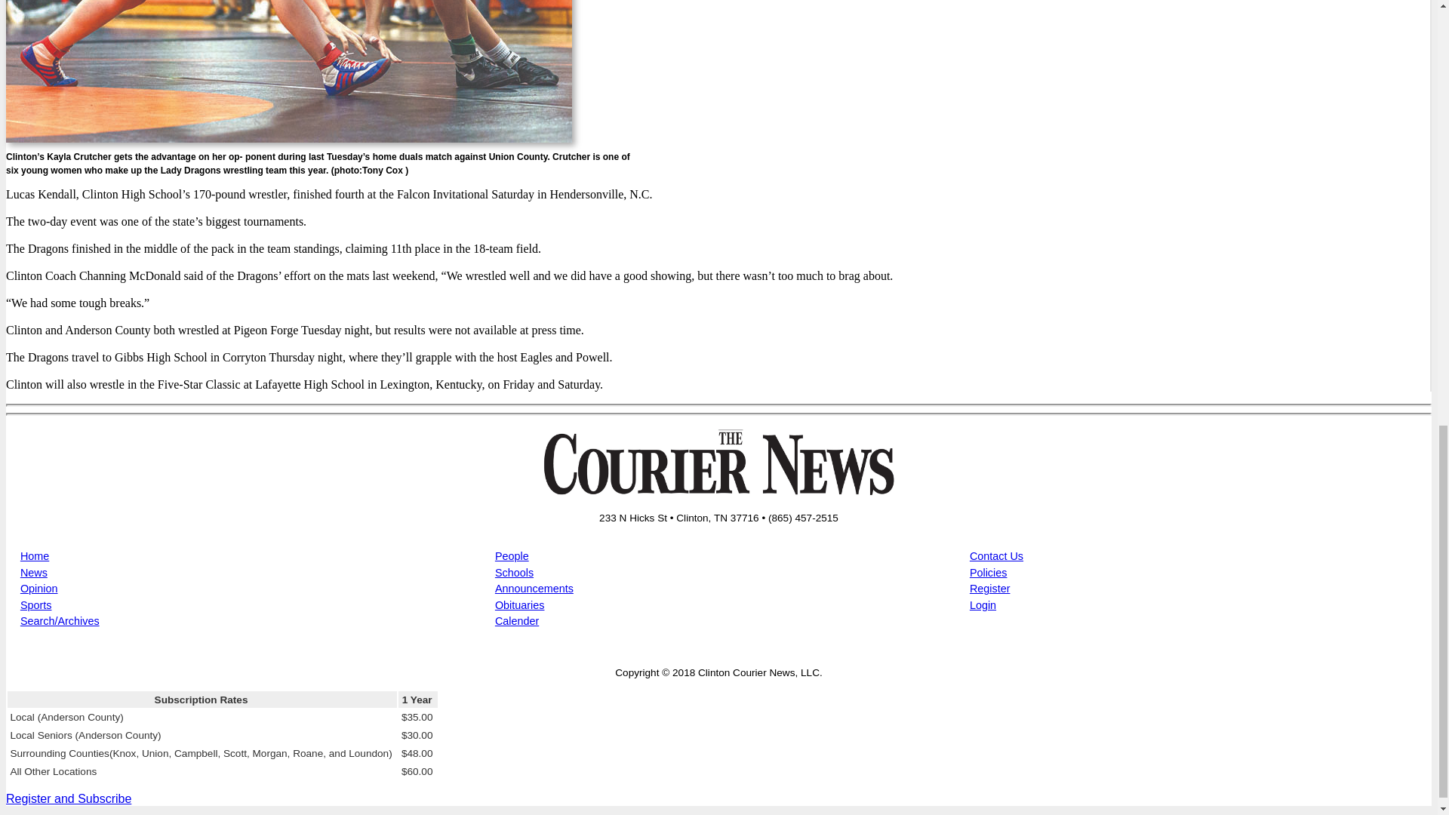 The image size is (1449, 815). I want to click on Announcements, so click(534, 589).